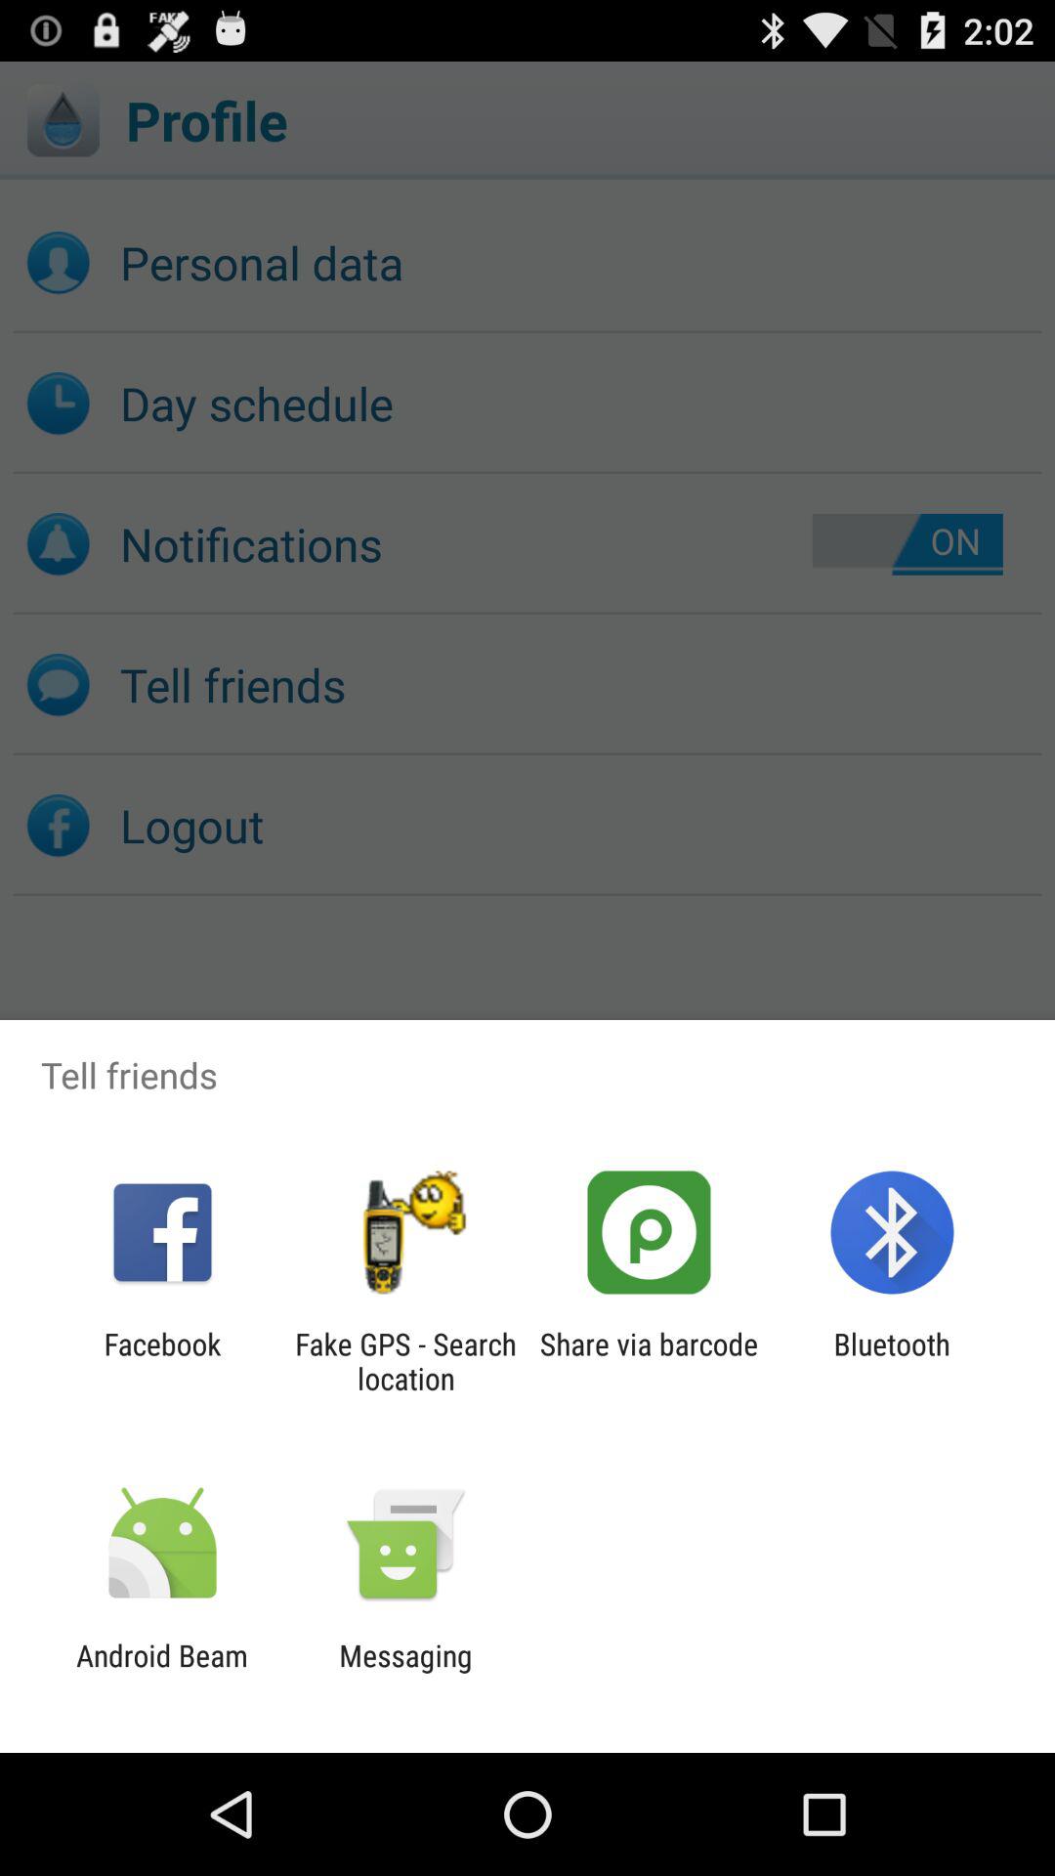 The image size is (1055, 1876). Describe the element at coordinates (405, 1361) in the screenshot. I see `scroll until fake gps search` at that location.